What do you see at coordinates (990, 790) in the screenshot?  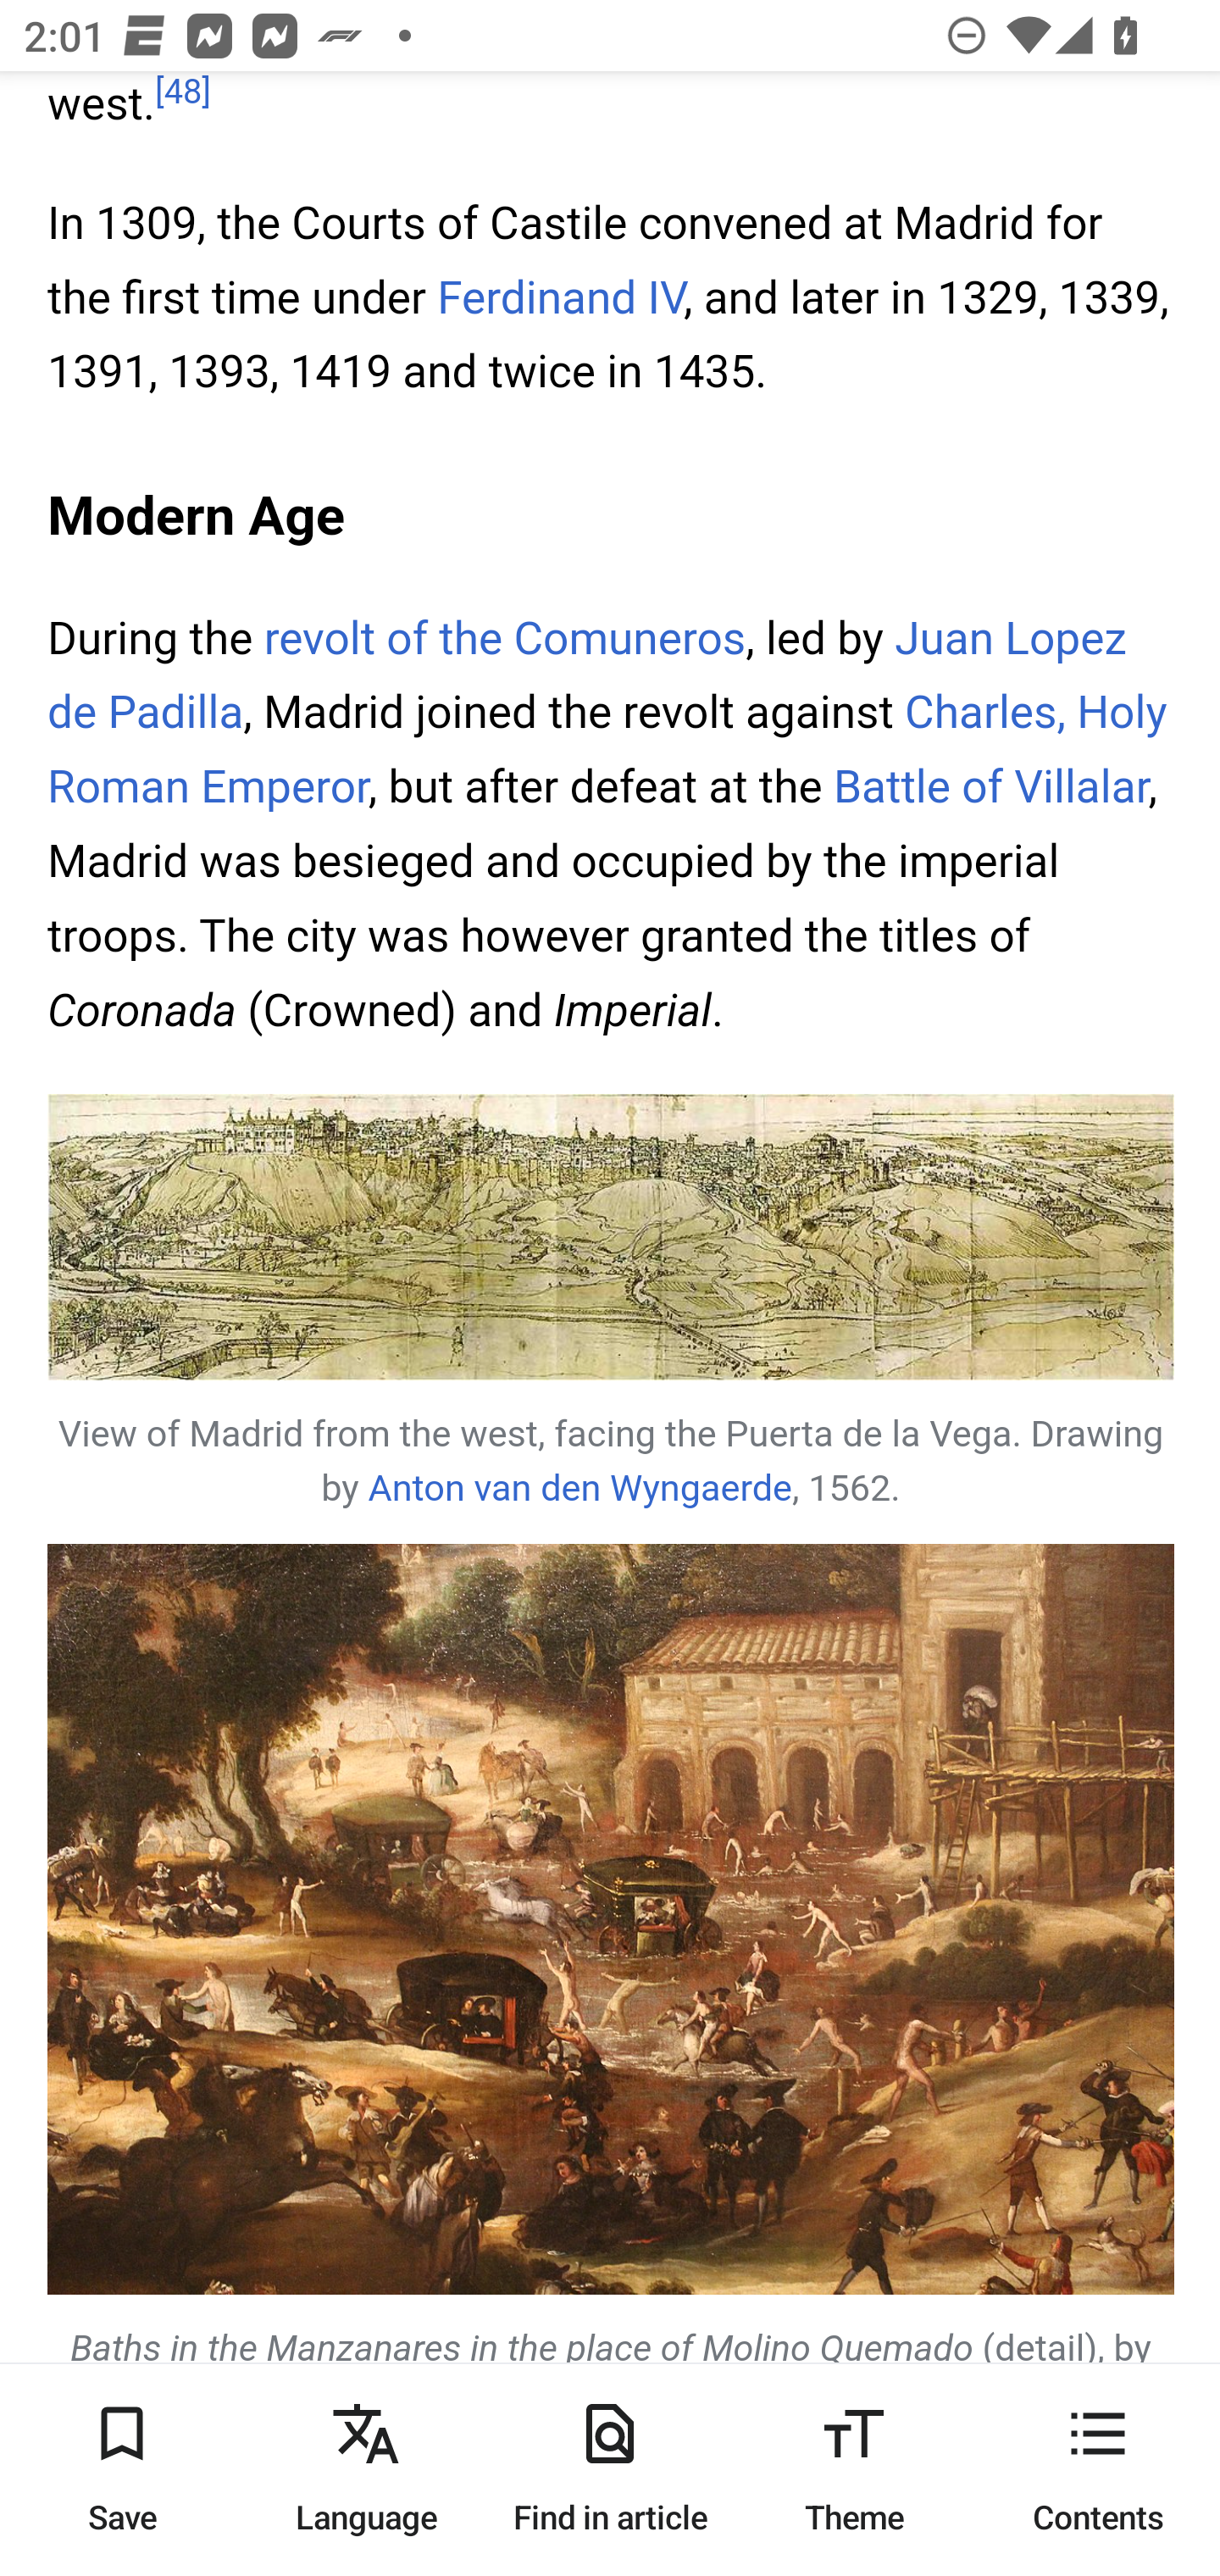 I see `Battle of Villalar` at bounding box center [990, 790].